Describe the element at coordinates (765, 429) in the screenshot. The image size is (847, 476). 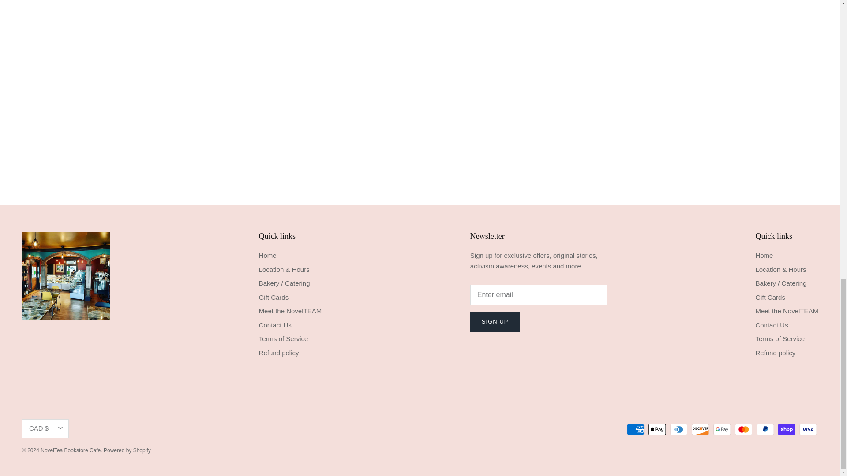
I see `PayPal` at that location.